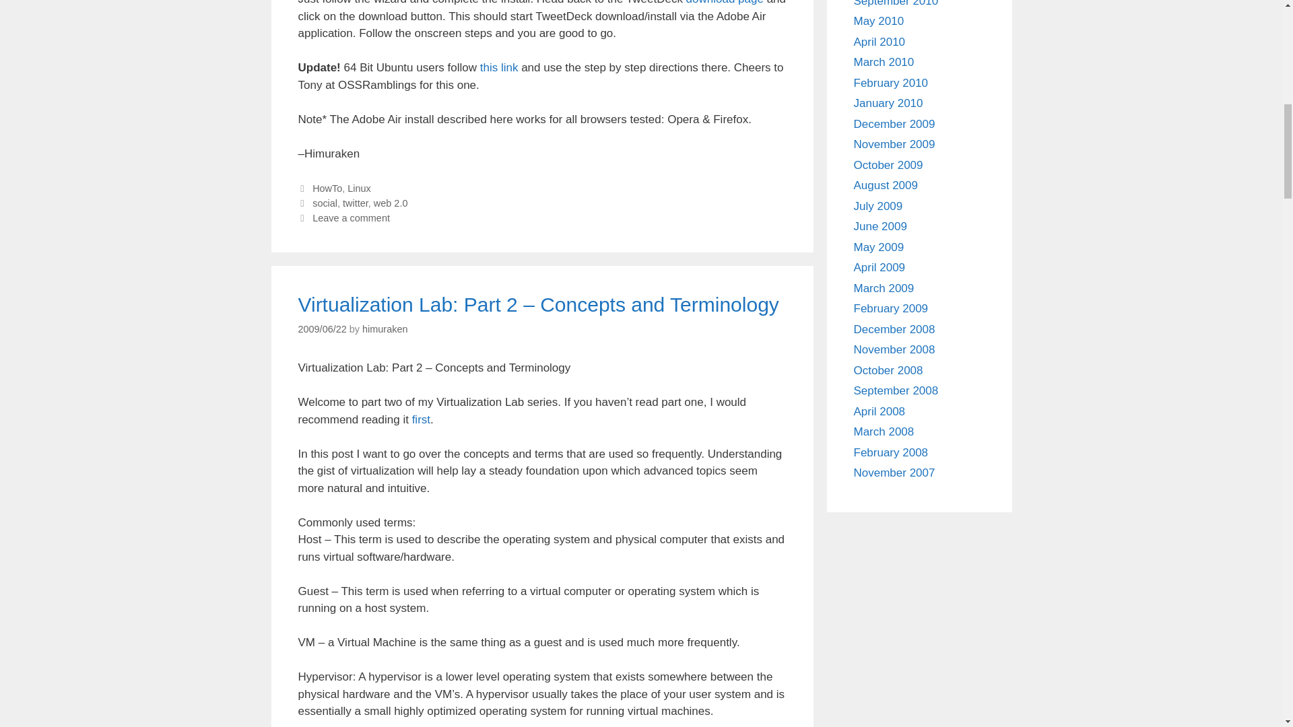 The image size is (1293, 727). What do you see at coordinates (356, 203) in the screenshot?
I see `twitter` at bounding box center [356, 203].